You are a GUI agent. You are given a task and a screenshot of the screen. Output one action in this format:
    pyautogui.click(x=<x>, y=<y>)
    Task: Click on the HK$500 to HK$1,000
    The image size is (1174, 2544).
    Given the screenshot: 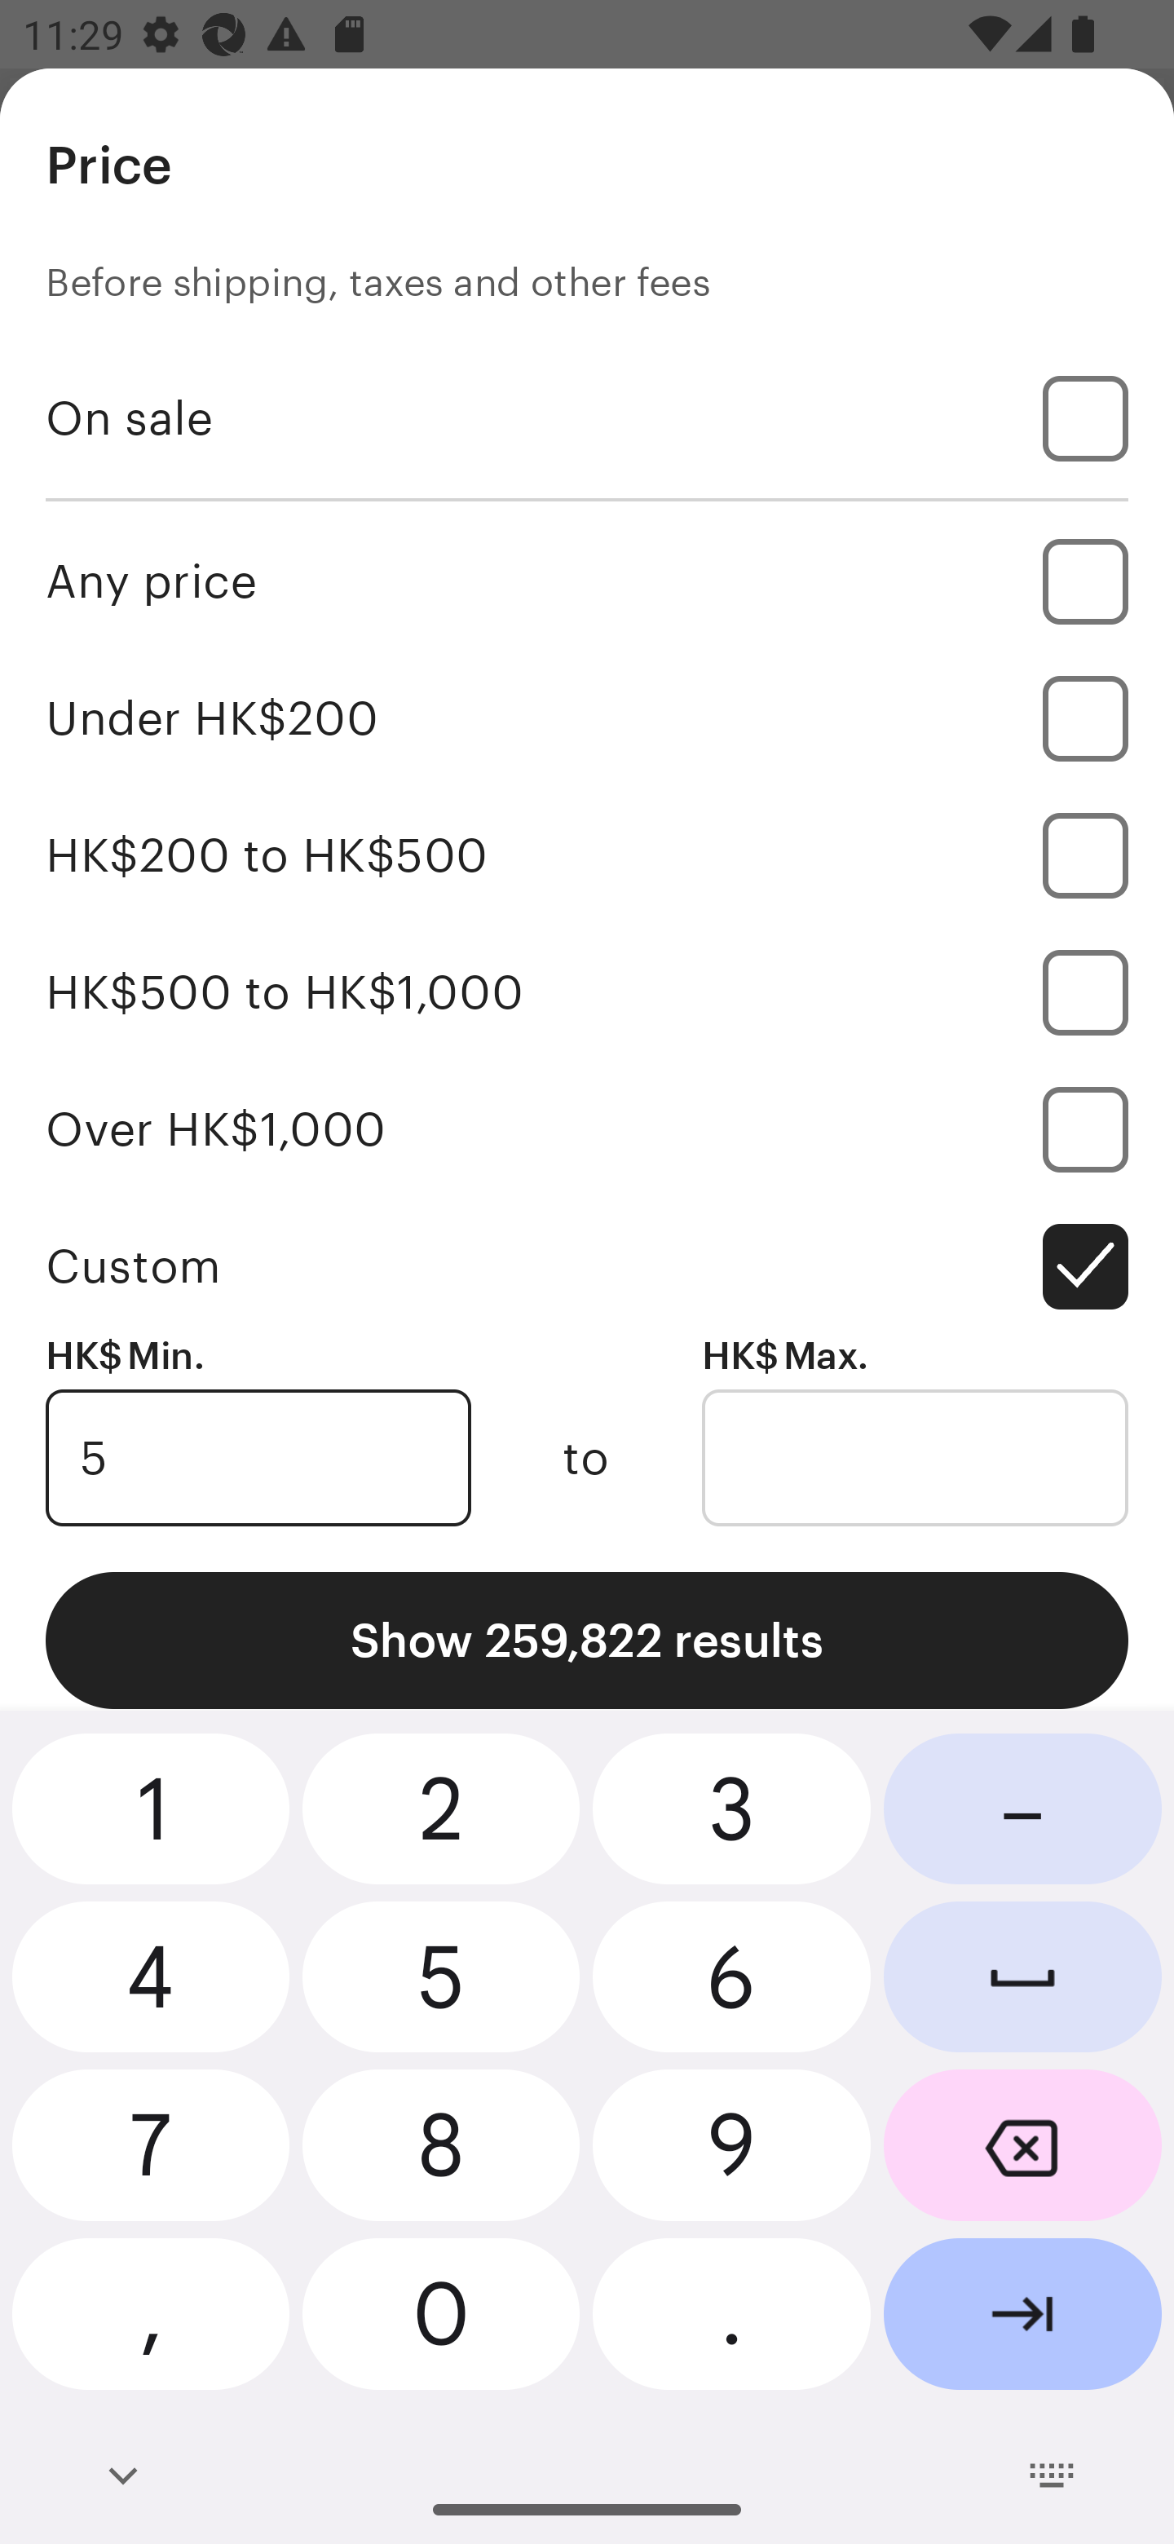 What is the action you would take?
    pyautogui.click(x=587, y=992)
    